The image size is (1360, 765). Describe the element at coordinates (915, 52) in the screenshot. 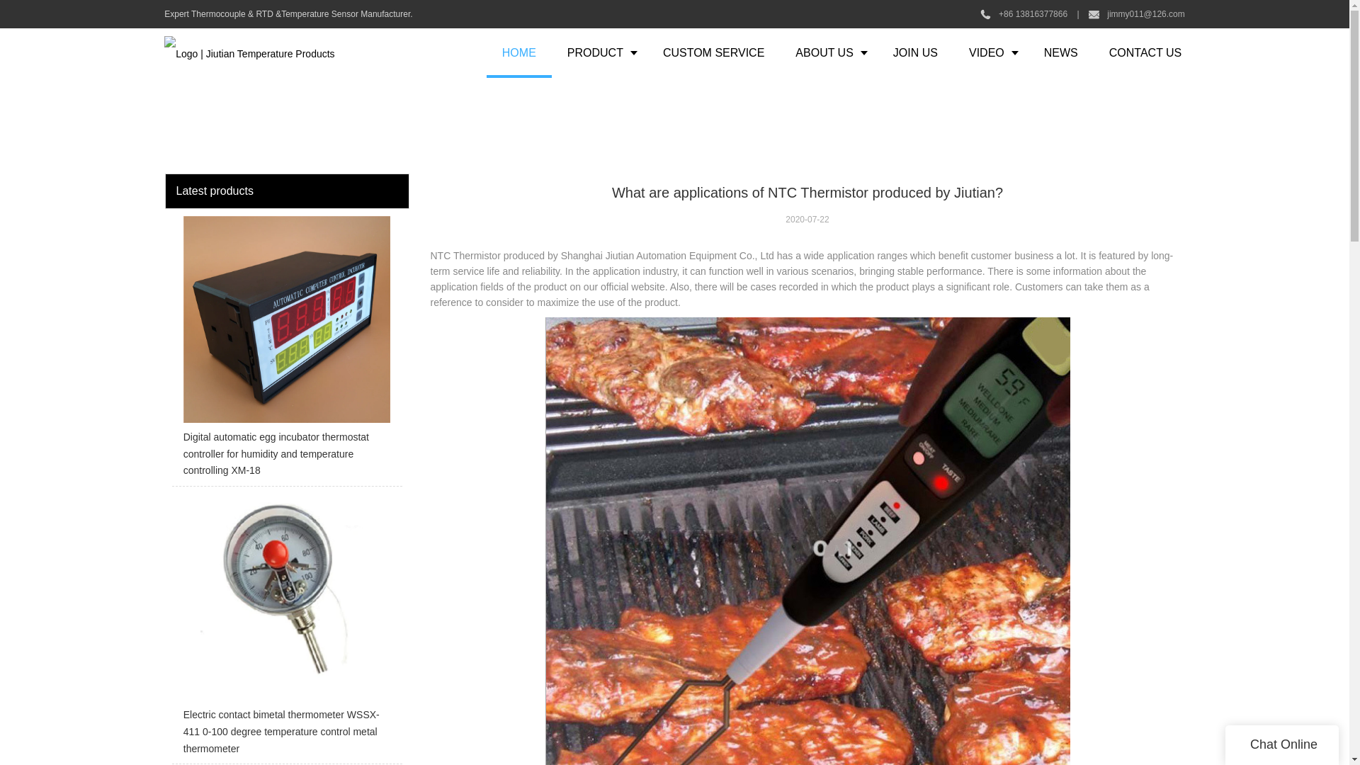

I see `JOIN US` at that location.